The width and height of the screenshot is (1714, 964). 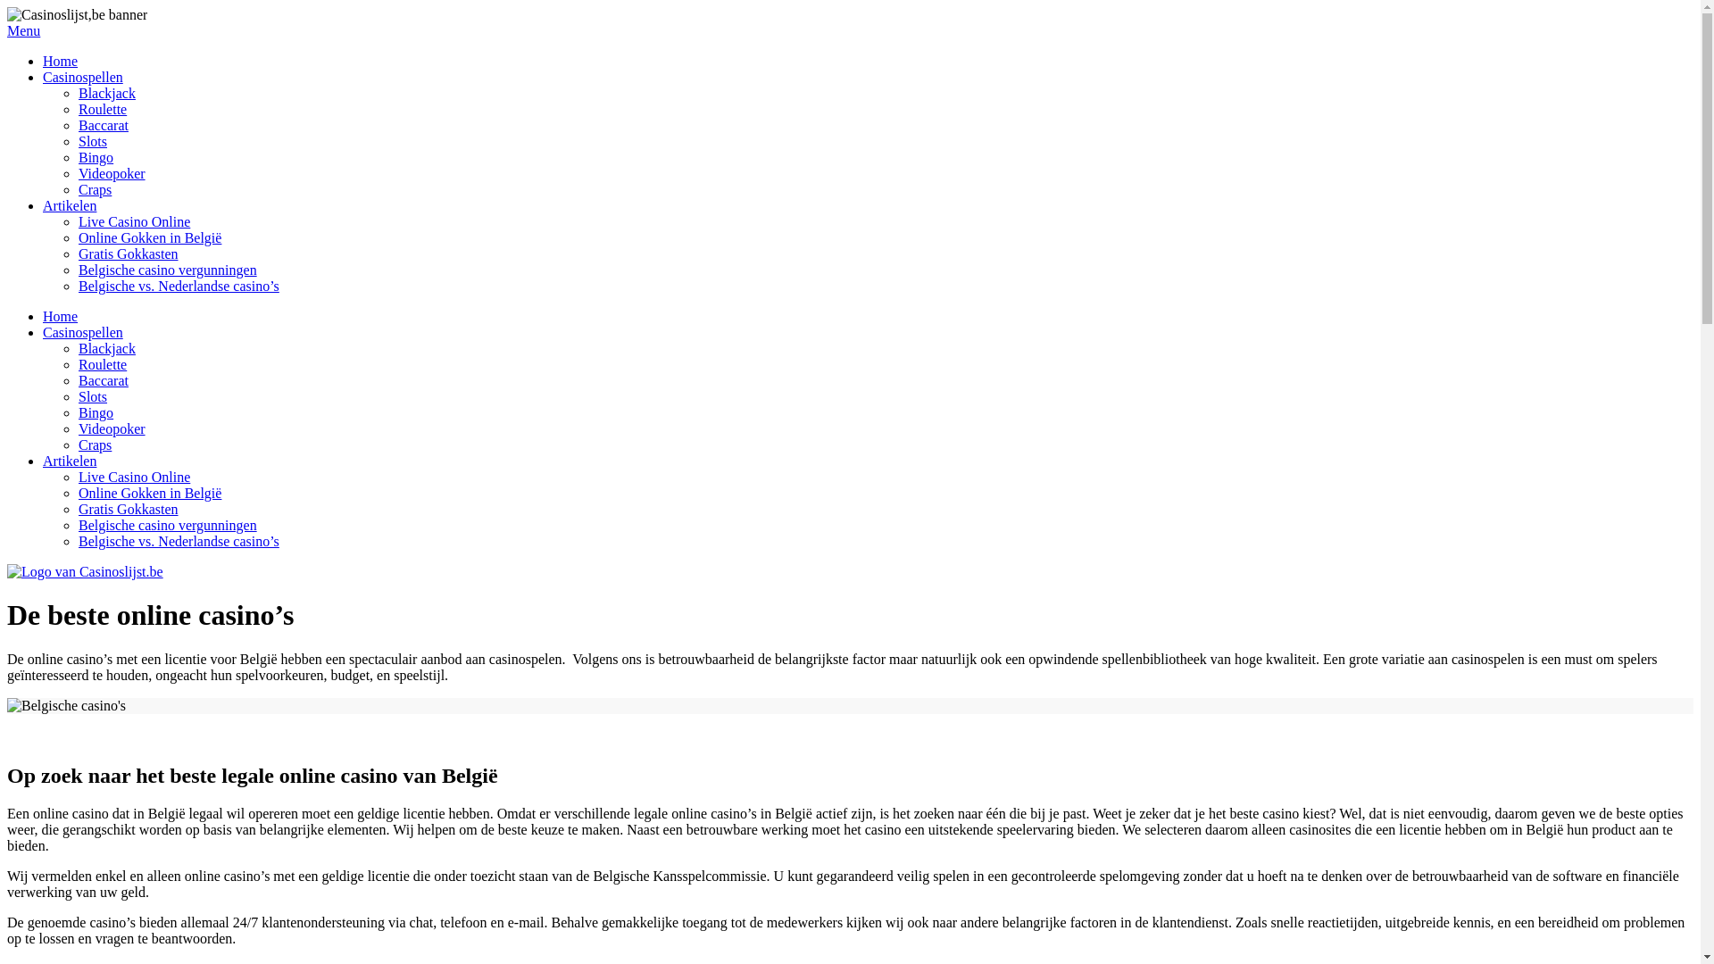 I want to click on Roulette, so click(x=103, y=364).